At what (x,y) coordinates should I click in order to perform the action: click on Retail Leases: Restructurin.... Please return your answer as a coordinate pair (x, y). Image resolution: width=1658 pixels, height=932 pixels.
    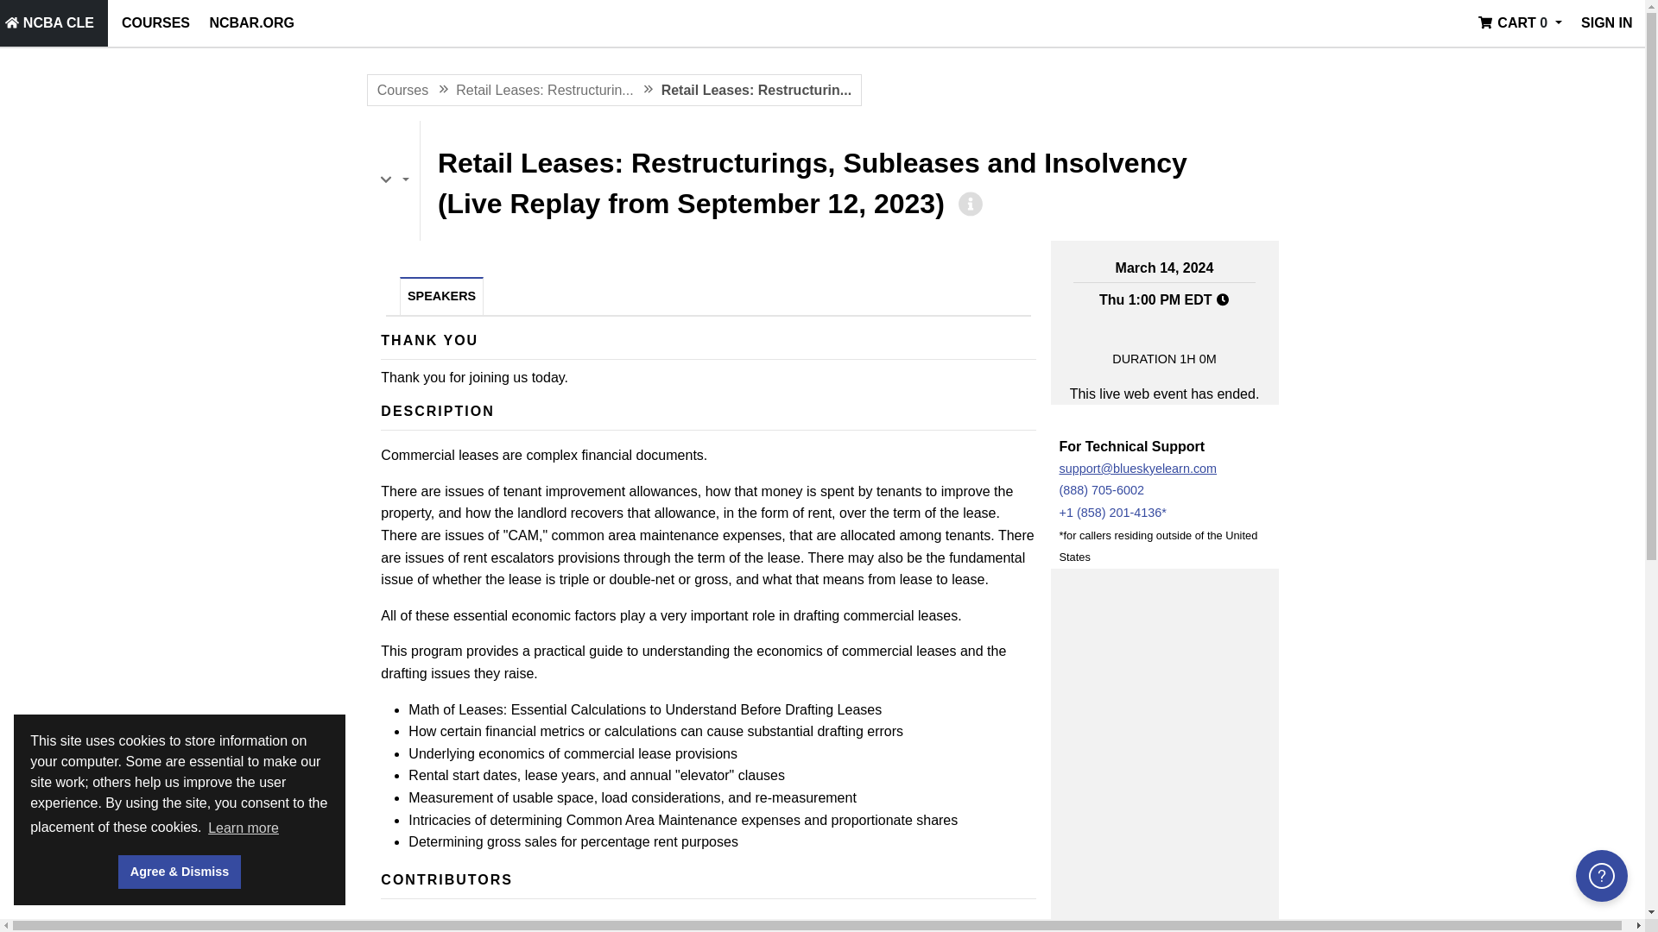
    Looking at the image, I should click on (544, 90).